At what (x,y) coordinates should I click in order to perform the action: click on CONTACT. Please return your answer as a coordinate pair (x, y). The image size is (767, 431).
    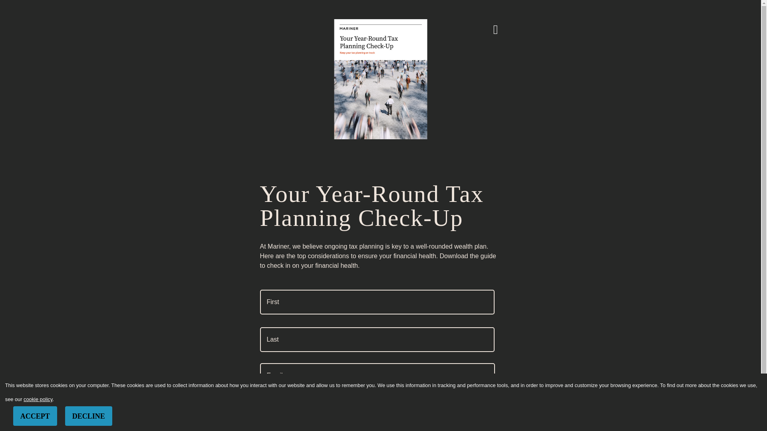
    Looking at the image, I should click on (589, 26).